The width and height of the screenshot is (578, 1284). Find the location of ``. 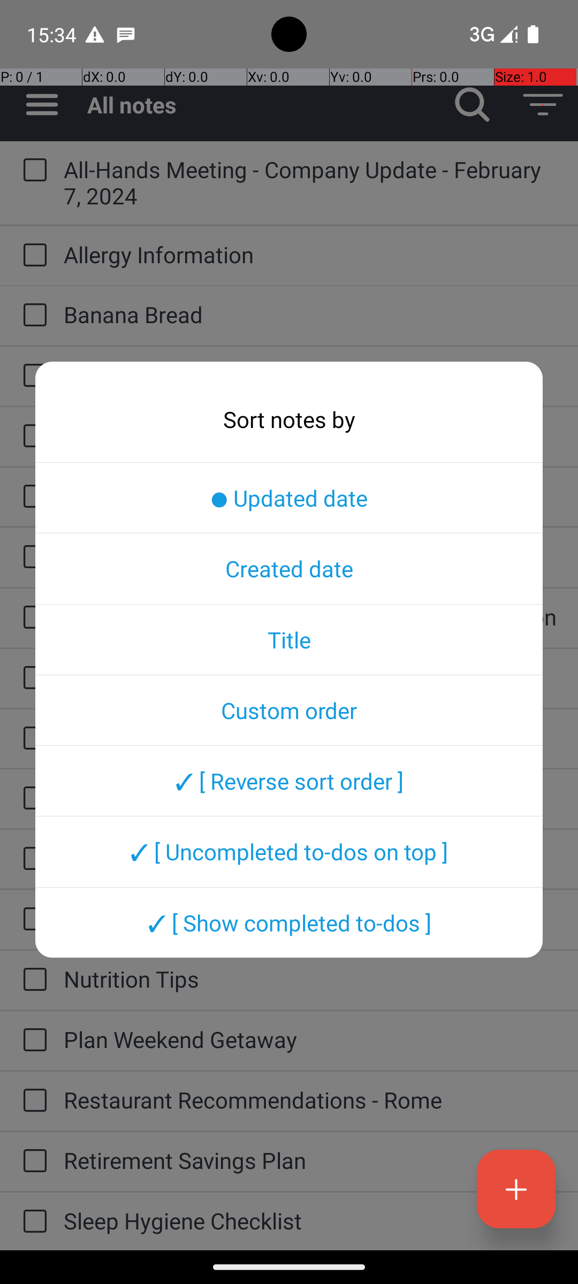

 is located at coordinates (472, 105).